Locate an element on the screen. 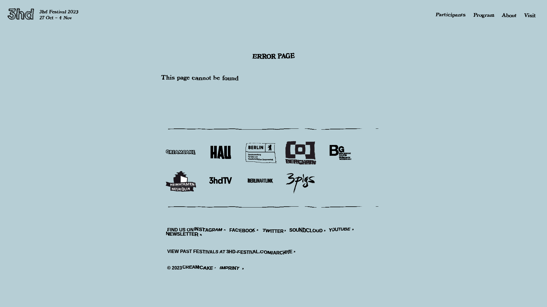 The image size is (547, 307). FACEBOOK is located at coordinates (246, 231).